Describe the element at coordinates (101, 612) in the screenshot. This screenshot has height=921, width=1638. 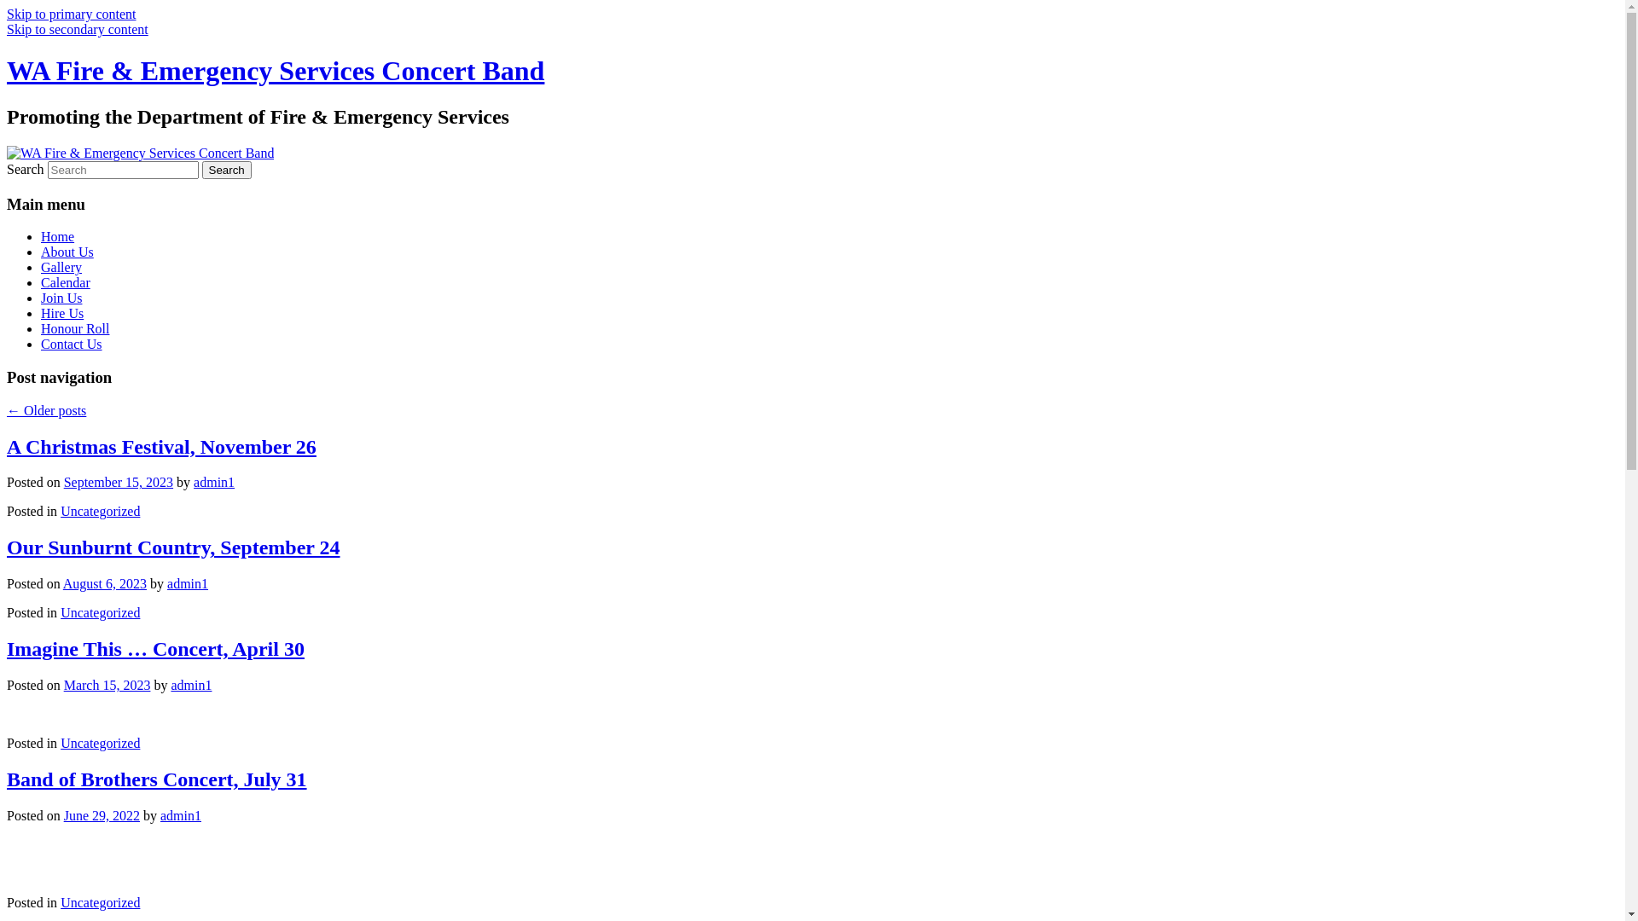
I see `Uncategorized` at that location.